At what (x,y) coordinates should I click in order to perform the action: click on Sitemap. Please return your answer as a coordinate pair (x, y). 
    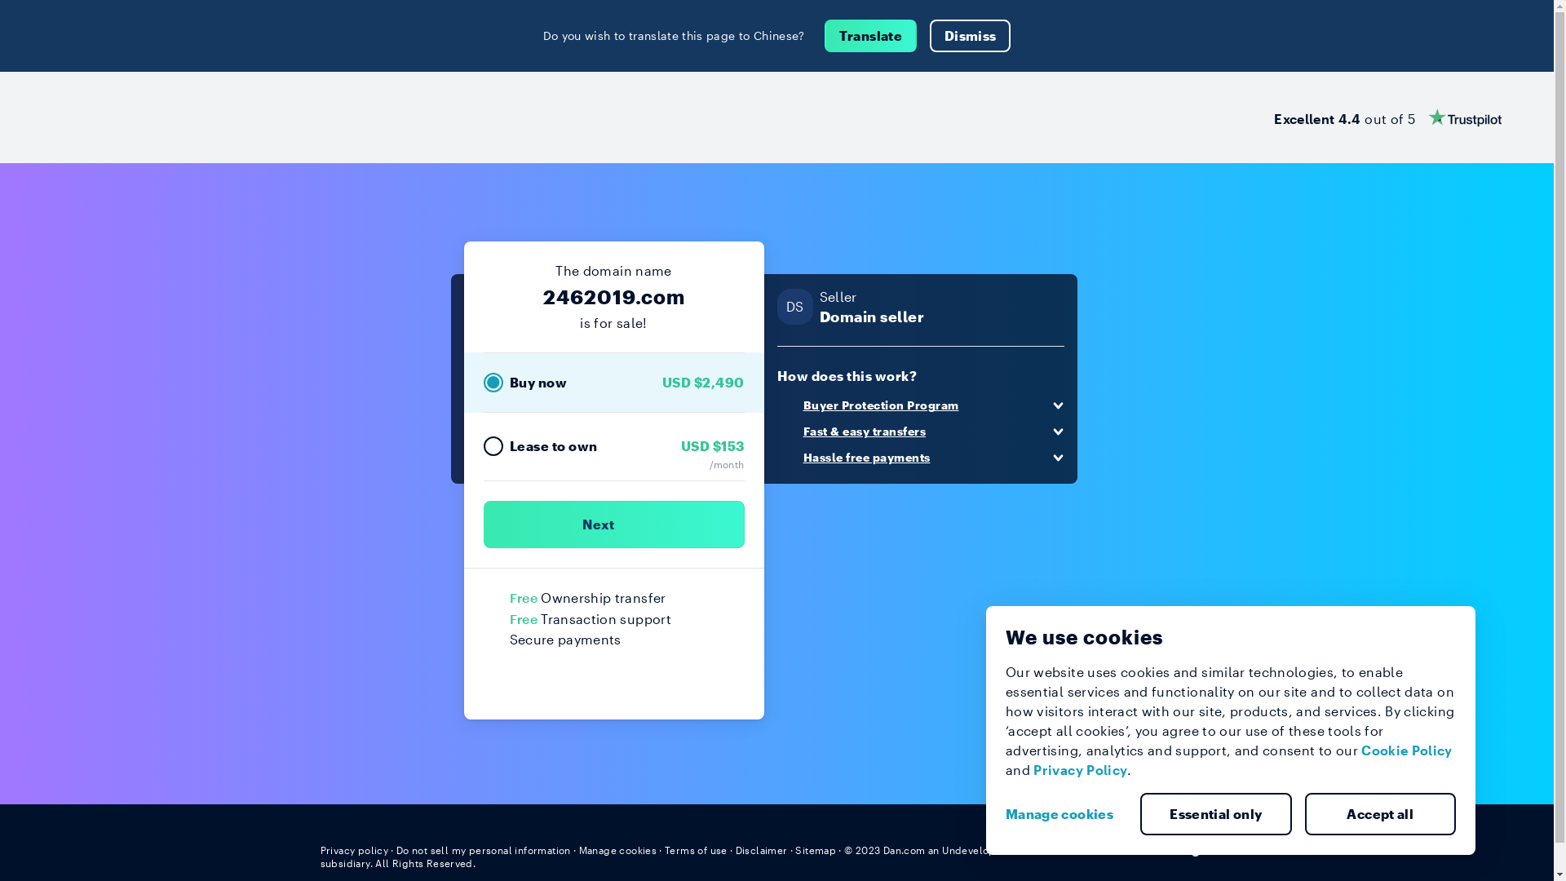
    Looking at the image, I should click on (816, 850).